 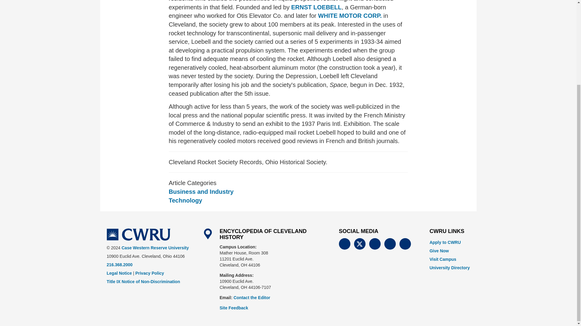 What do you see at coordinates (202, 191) in the screenshot?
I see `Business and Industry` at bounding box center [202, 191].